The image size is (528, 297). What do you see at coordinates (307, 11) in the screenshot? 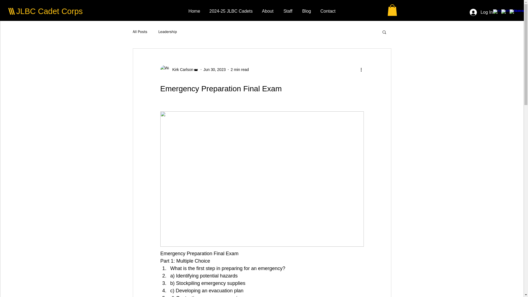
I see `Blog` at bounding box center [307, 11].